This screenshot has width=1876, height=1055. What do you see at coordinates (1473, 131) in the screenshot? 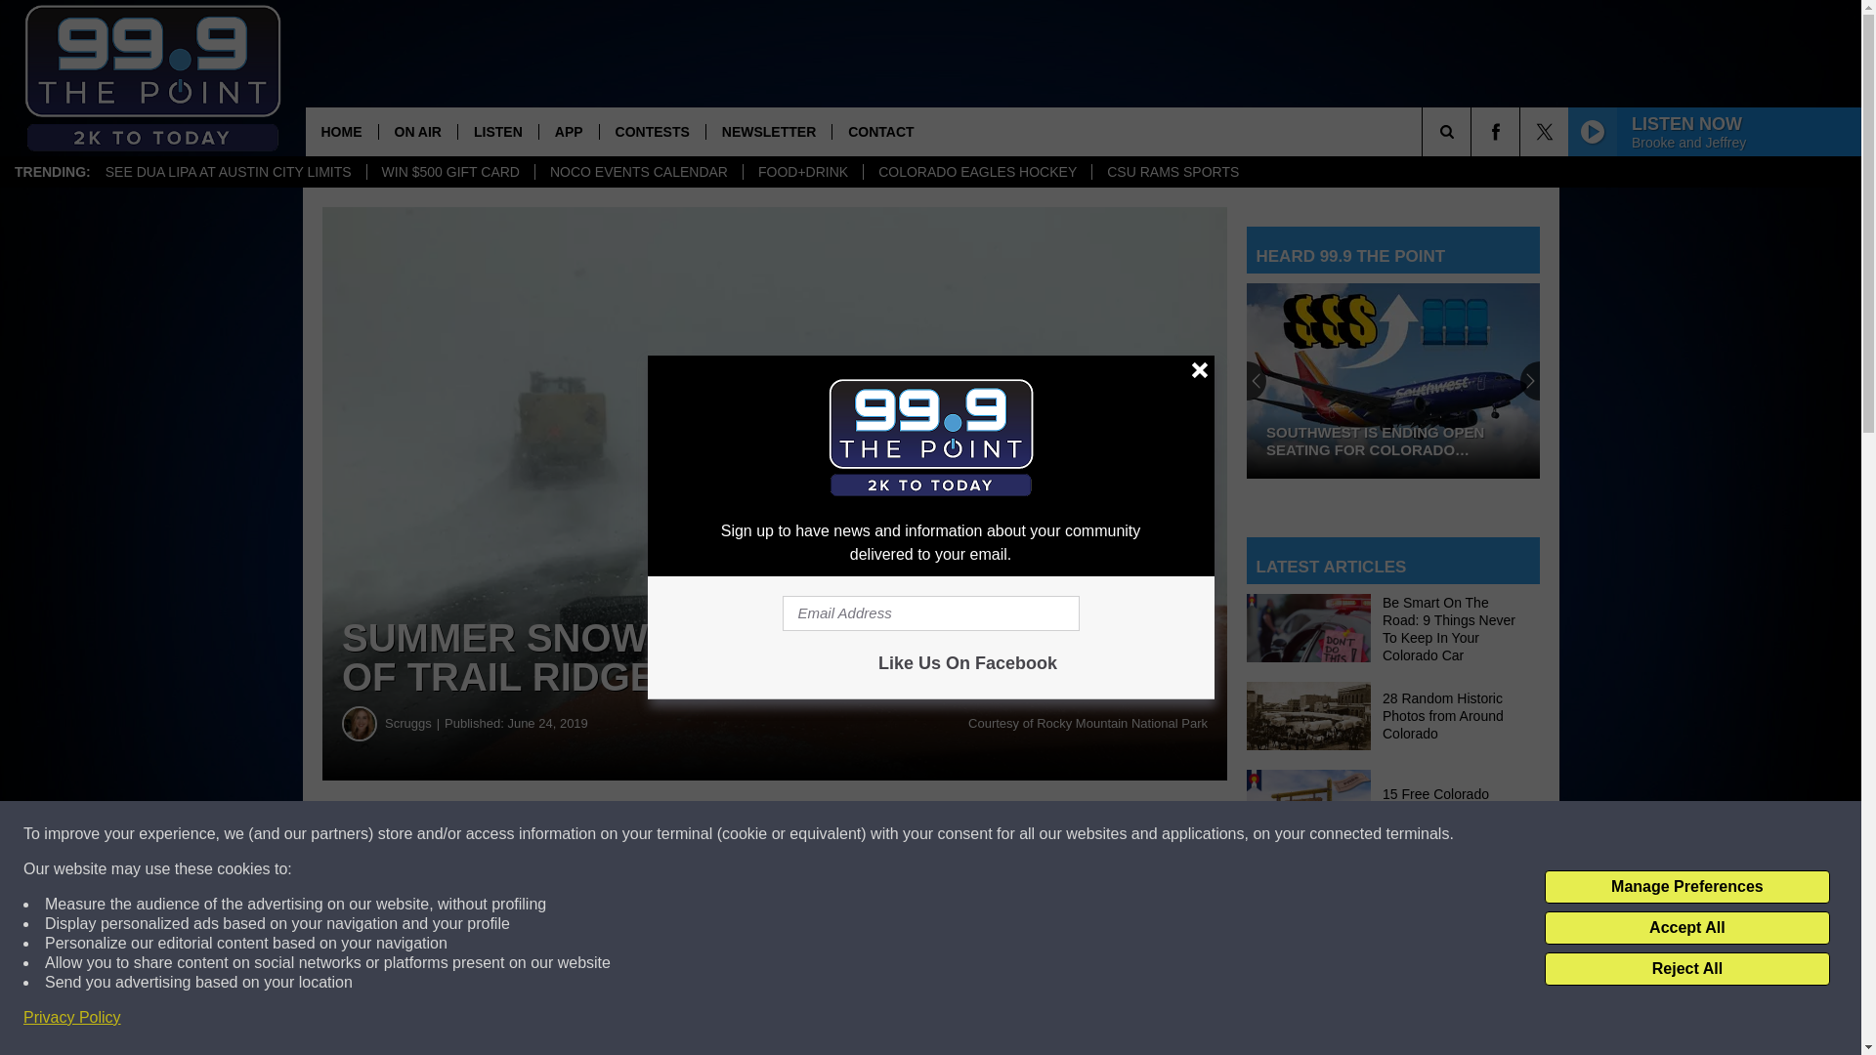
I see `SEARCH` at bounding box center [1473, 131].